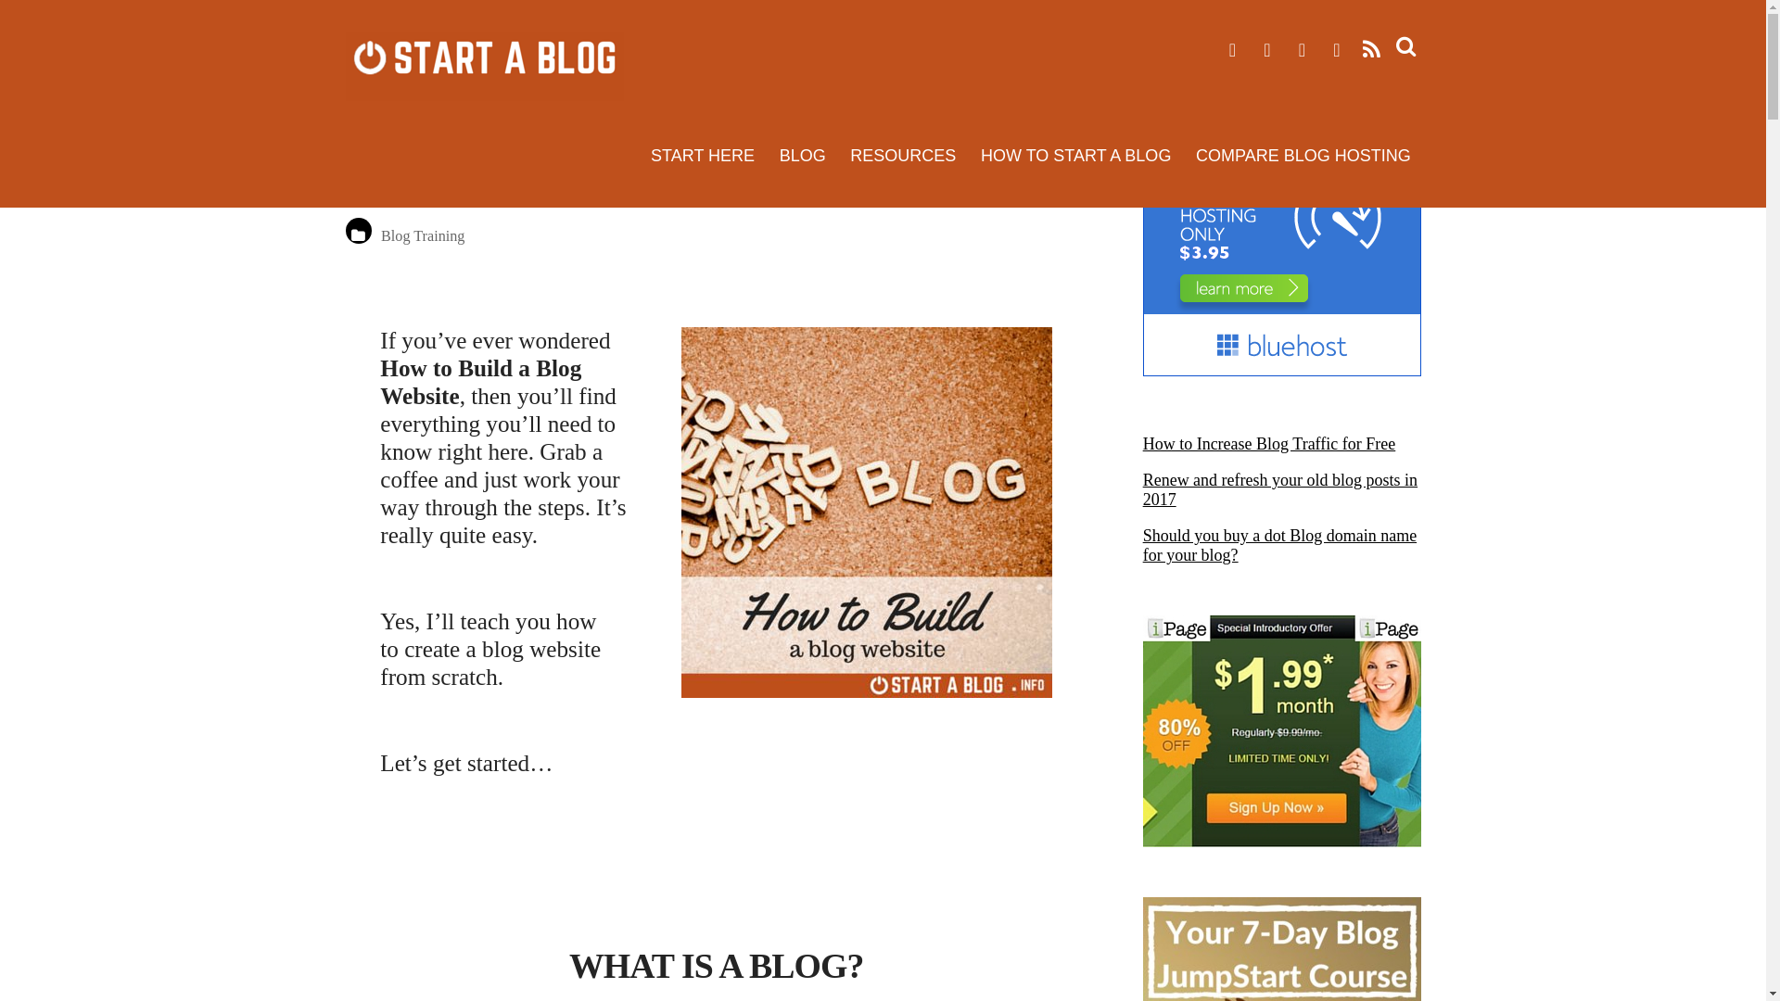 This screenshot has width=1780, height=1001. What do you see at coordinates (703, 156) in the screenshot?
I see `START HERE` at bounding box center [703, 156].